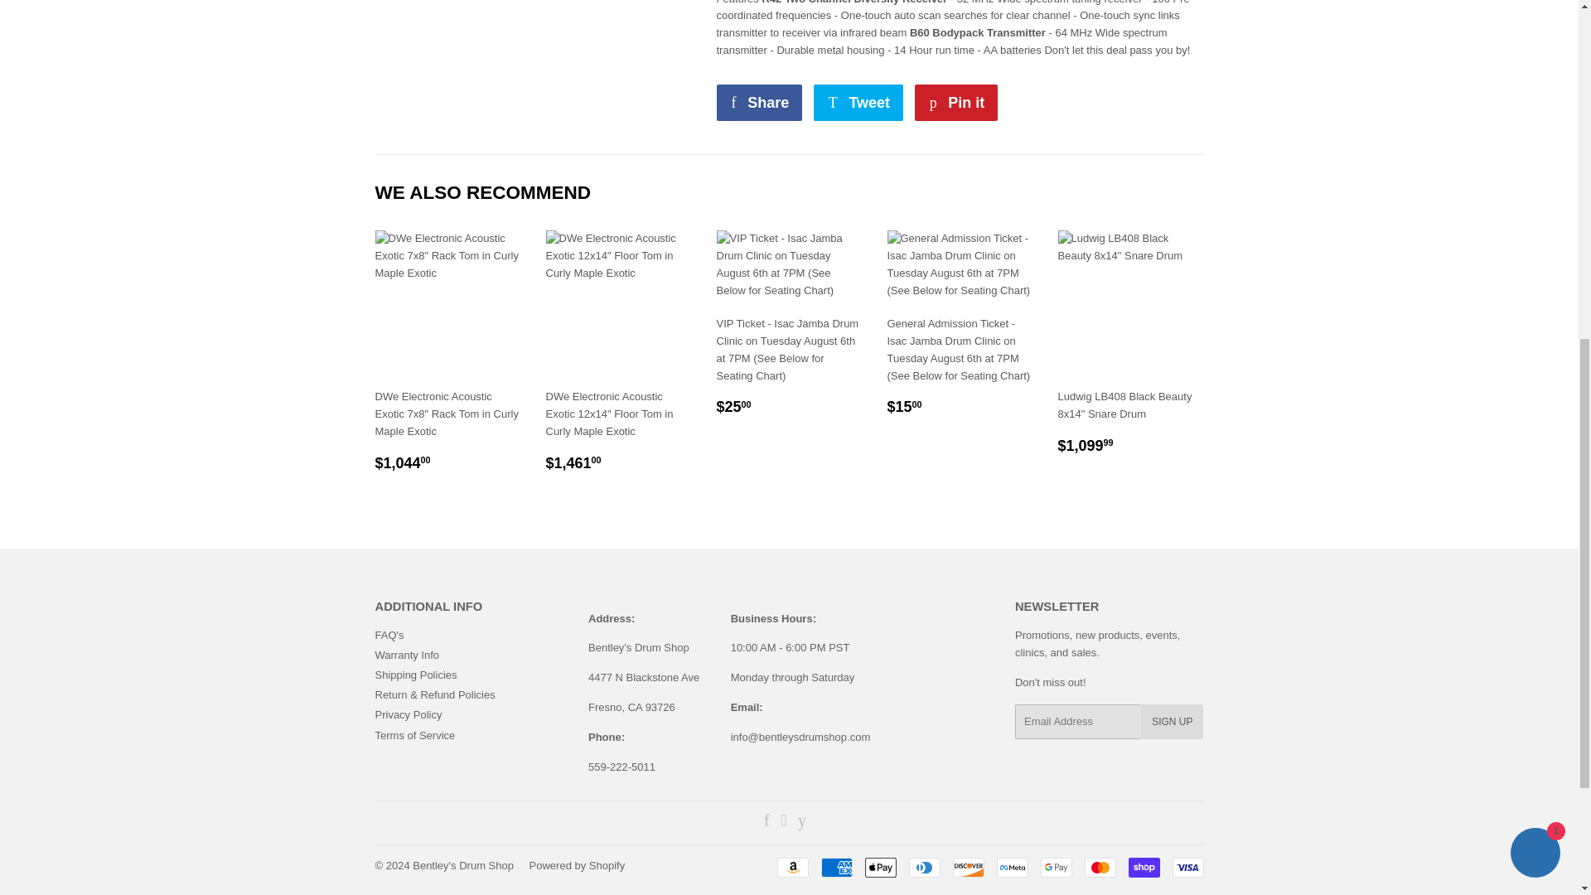  What do you see at coordinates (1099, 867) in the screenshot?
I see `Mastercard` at bounding box center [1099, 867].